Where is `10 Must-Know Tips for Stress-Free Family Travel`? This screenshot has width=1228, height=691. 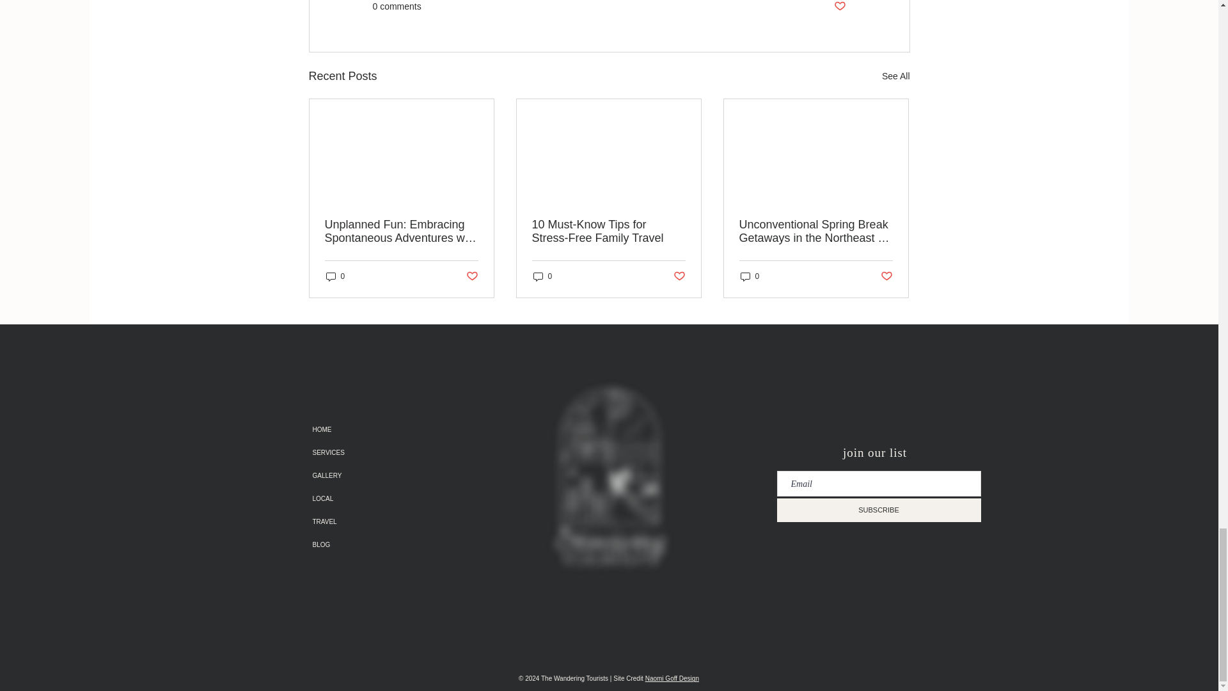 10 Must-Know Tips for Stress-Free Family Travel is located at coordinates (608, 232).